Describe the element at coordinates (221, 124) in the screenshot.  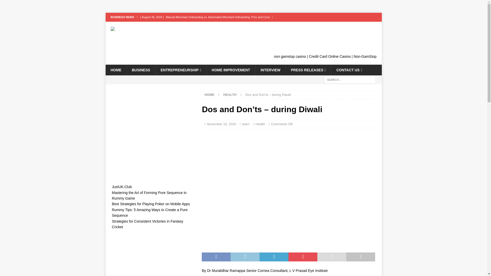
I see `November 10, 2020` at that location.